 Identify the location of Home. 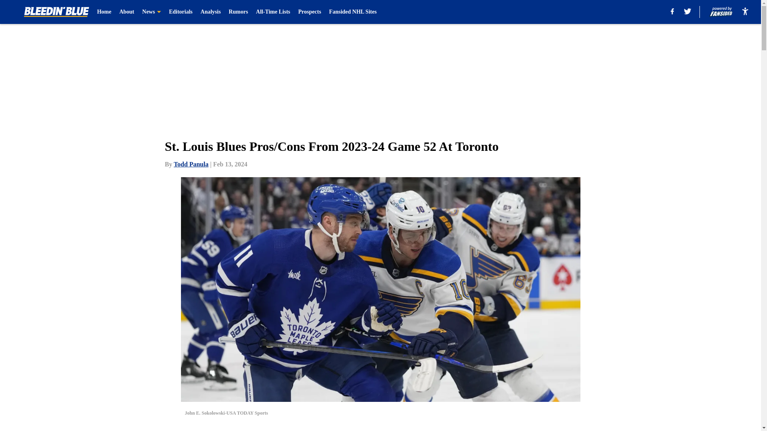
(104, 12).